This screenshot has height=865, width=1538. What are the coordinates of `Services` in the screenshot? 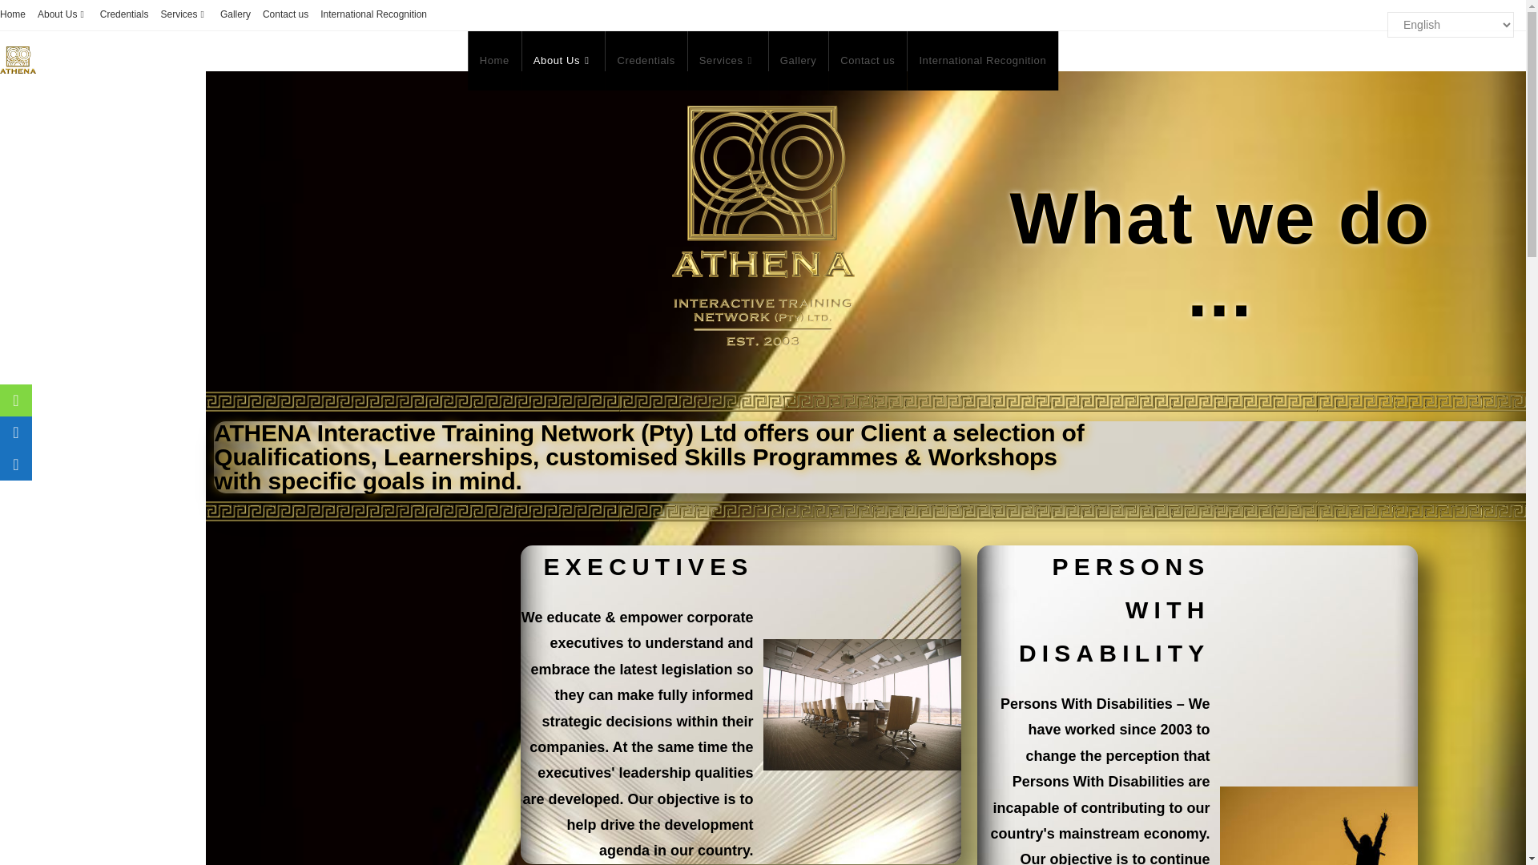 It's located at (183, 14).